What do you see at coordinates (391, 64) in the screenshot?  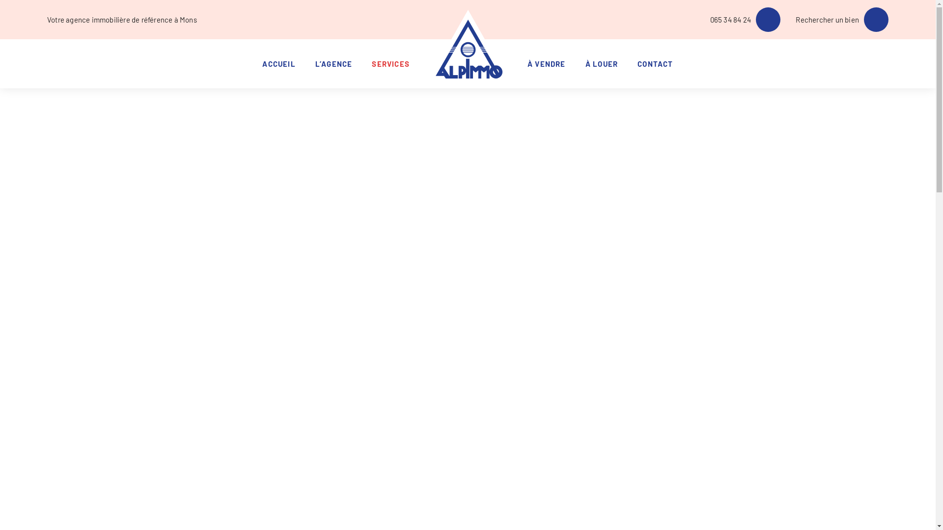 I see `SERVICES` at bounding box center [391, 64].